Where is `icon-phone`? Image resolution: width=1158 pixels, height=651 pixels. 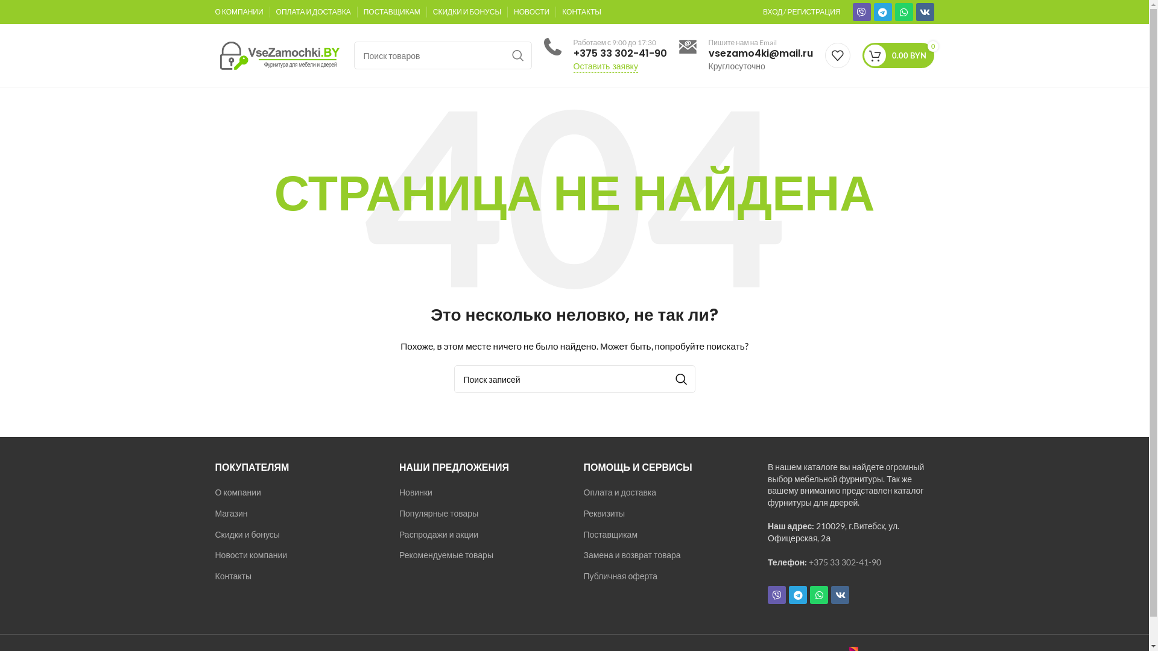
icon-phone is located at coordinates (552, 47).